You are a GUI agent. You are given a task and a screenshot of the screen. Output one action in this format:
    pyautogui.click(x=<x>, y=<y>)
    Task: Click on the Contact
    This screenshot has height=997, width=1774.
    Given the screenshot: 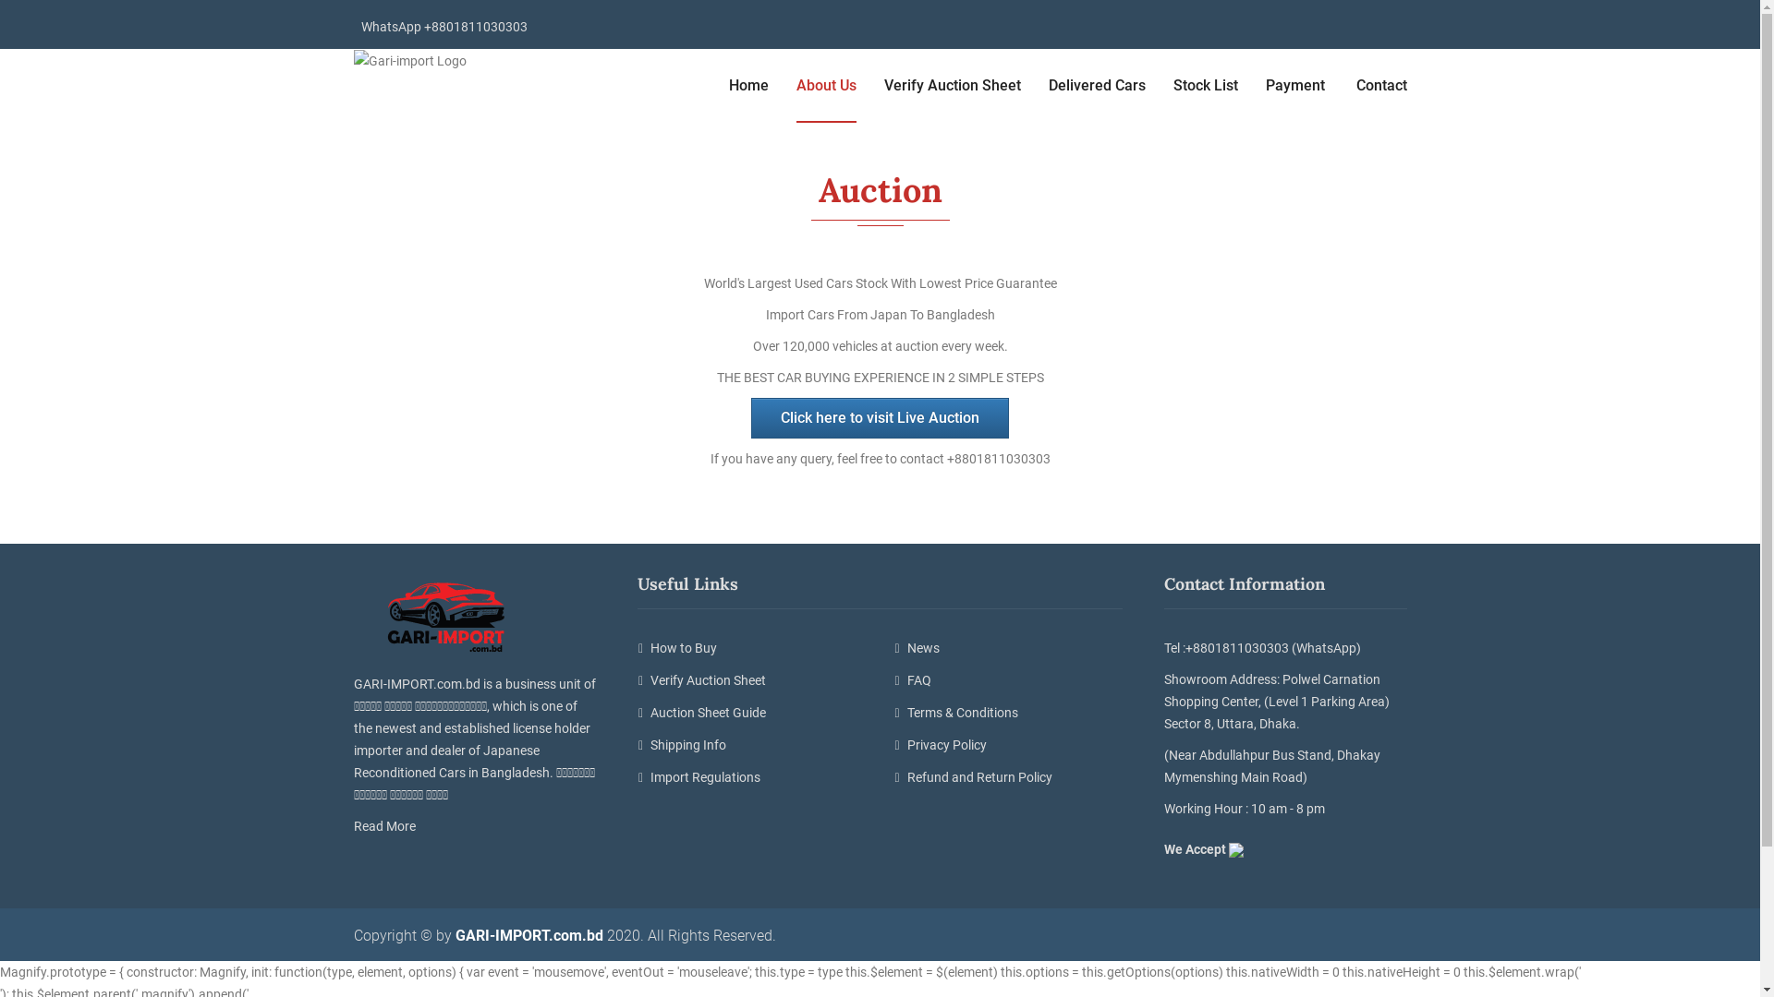 What is the action you would take?
    pyautogui.click(x=1382, y=86)
    